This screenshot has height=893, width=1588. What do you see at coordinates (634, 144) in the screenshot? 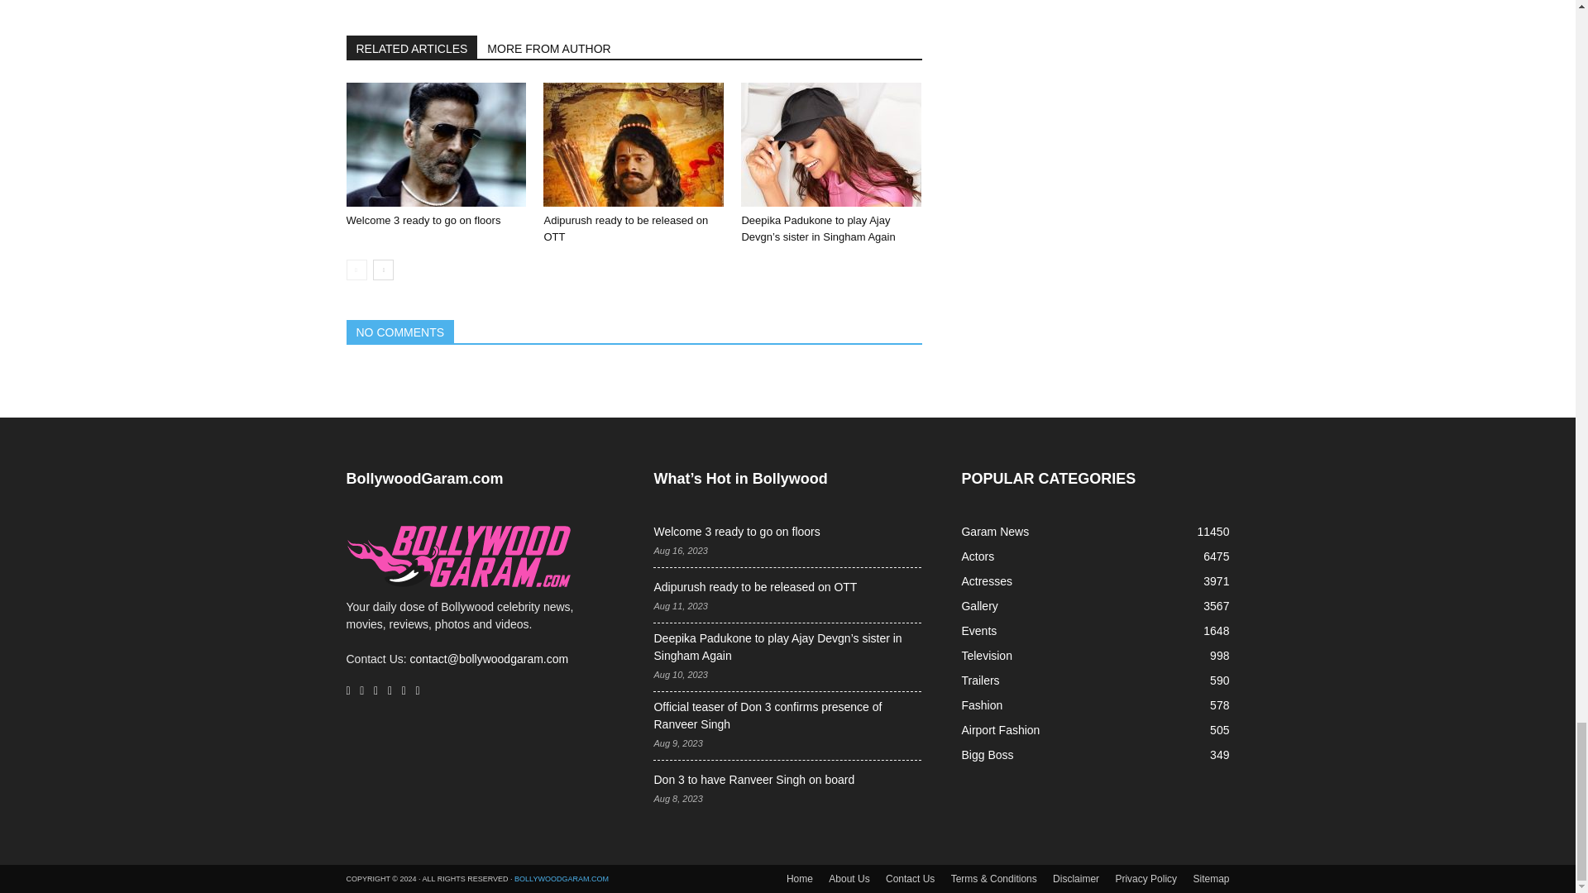
I see `Adipurush ready to be released on OTT` at bounding box center [634, 144].